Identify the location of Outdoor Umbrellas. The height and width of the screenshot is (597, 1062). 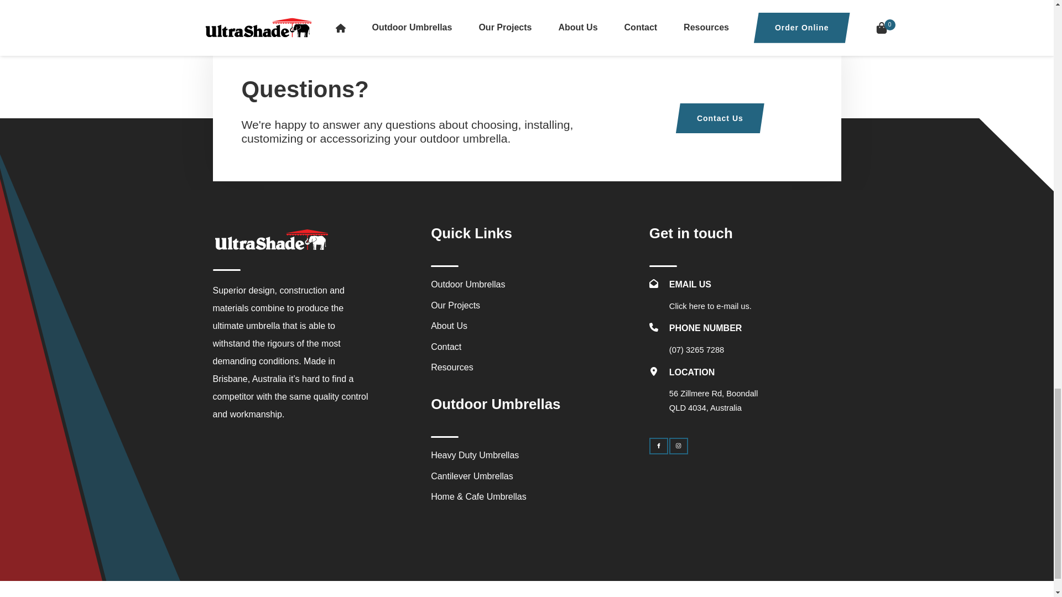
(468, 284).